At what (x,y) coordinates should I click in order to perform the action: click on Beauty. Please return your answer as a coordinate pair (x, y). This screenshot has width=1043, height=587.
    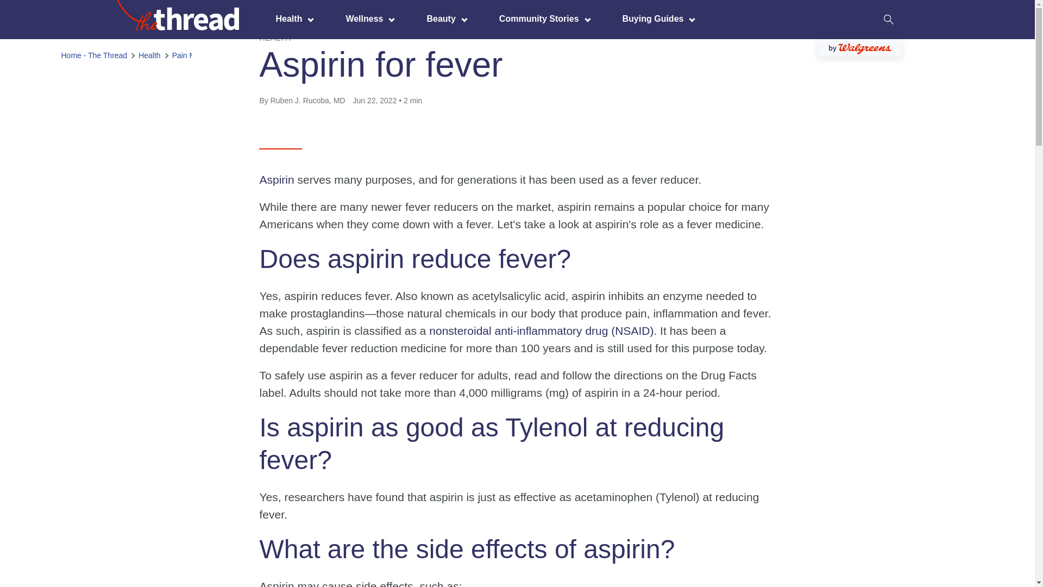
    Looking at the image, I should click on (443, 18).